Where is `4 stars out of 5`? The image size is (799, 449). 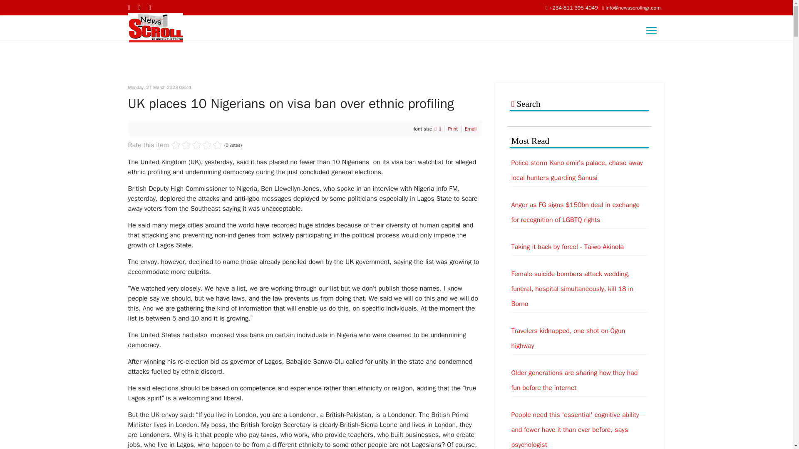
4 stars out of 5 is located at coordinates (191, 145).